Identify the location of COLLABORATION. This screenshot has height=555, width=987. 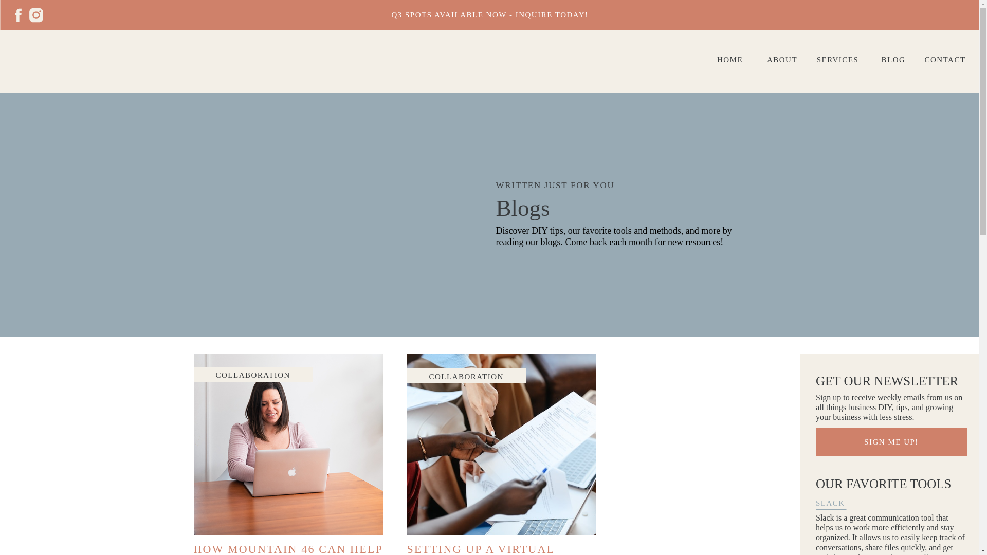
(253, 375).